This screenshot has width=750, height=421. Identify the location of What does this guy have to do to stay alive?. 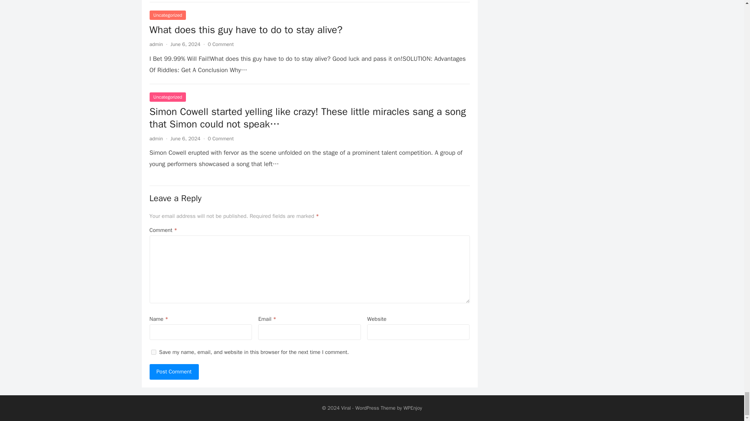
(245, 30).